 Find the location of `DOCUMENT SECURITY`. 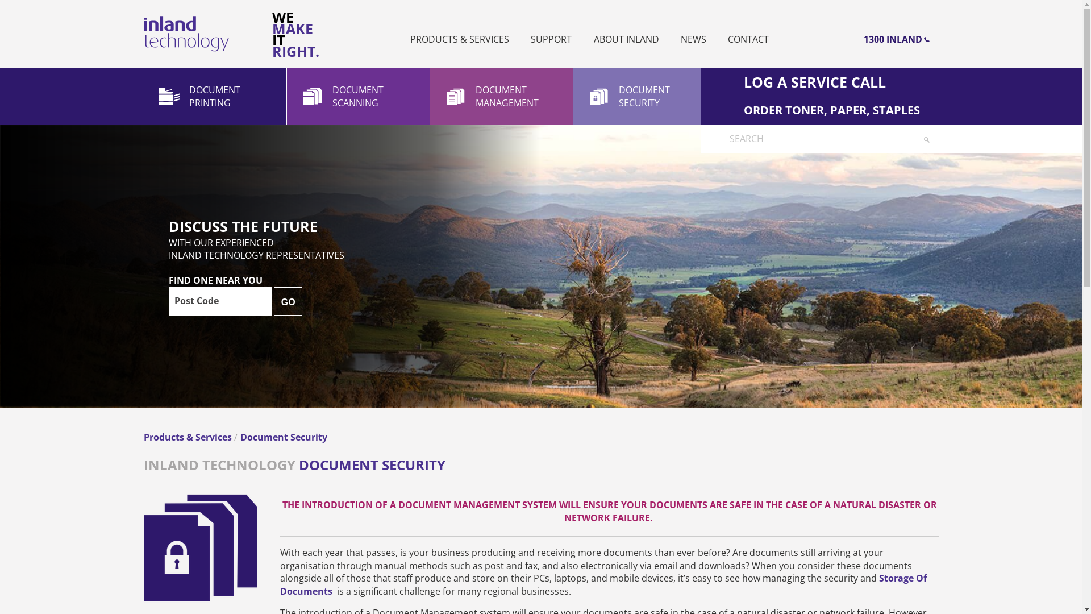

DOCUMENT SECURITY is located at coordinates (644, 97).